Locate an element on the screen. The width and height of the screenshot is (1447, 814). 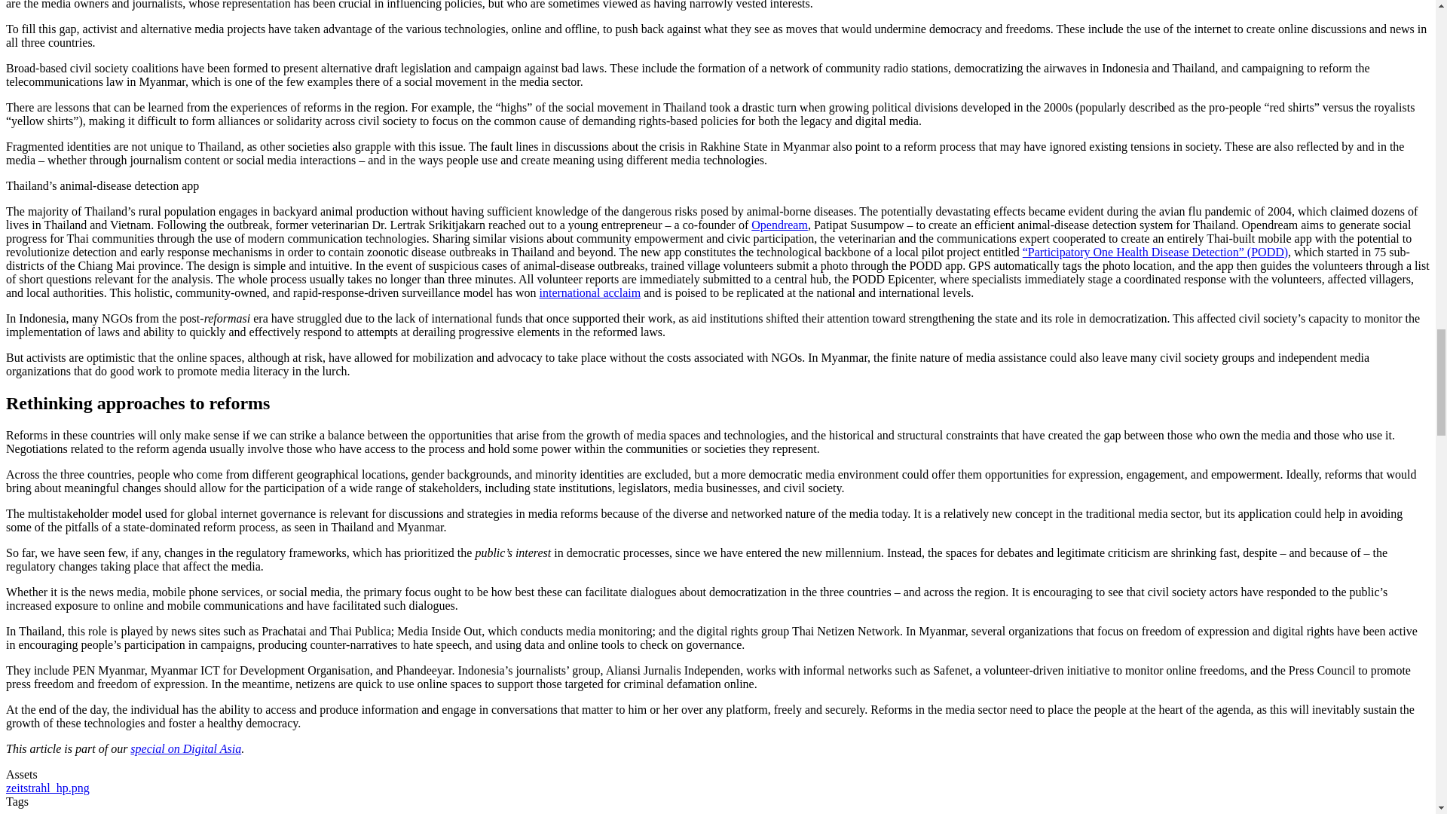
Opendream is located at coordinates (779, 225).